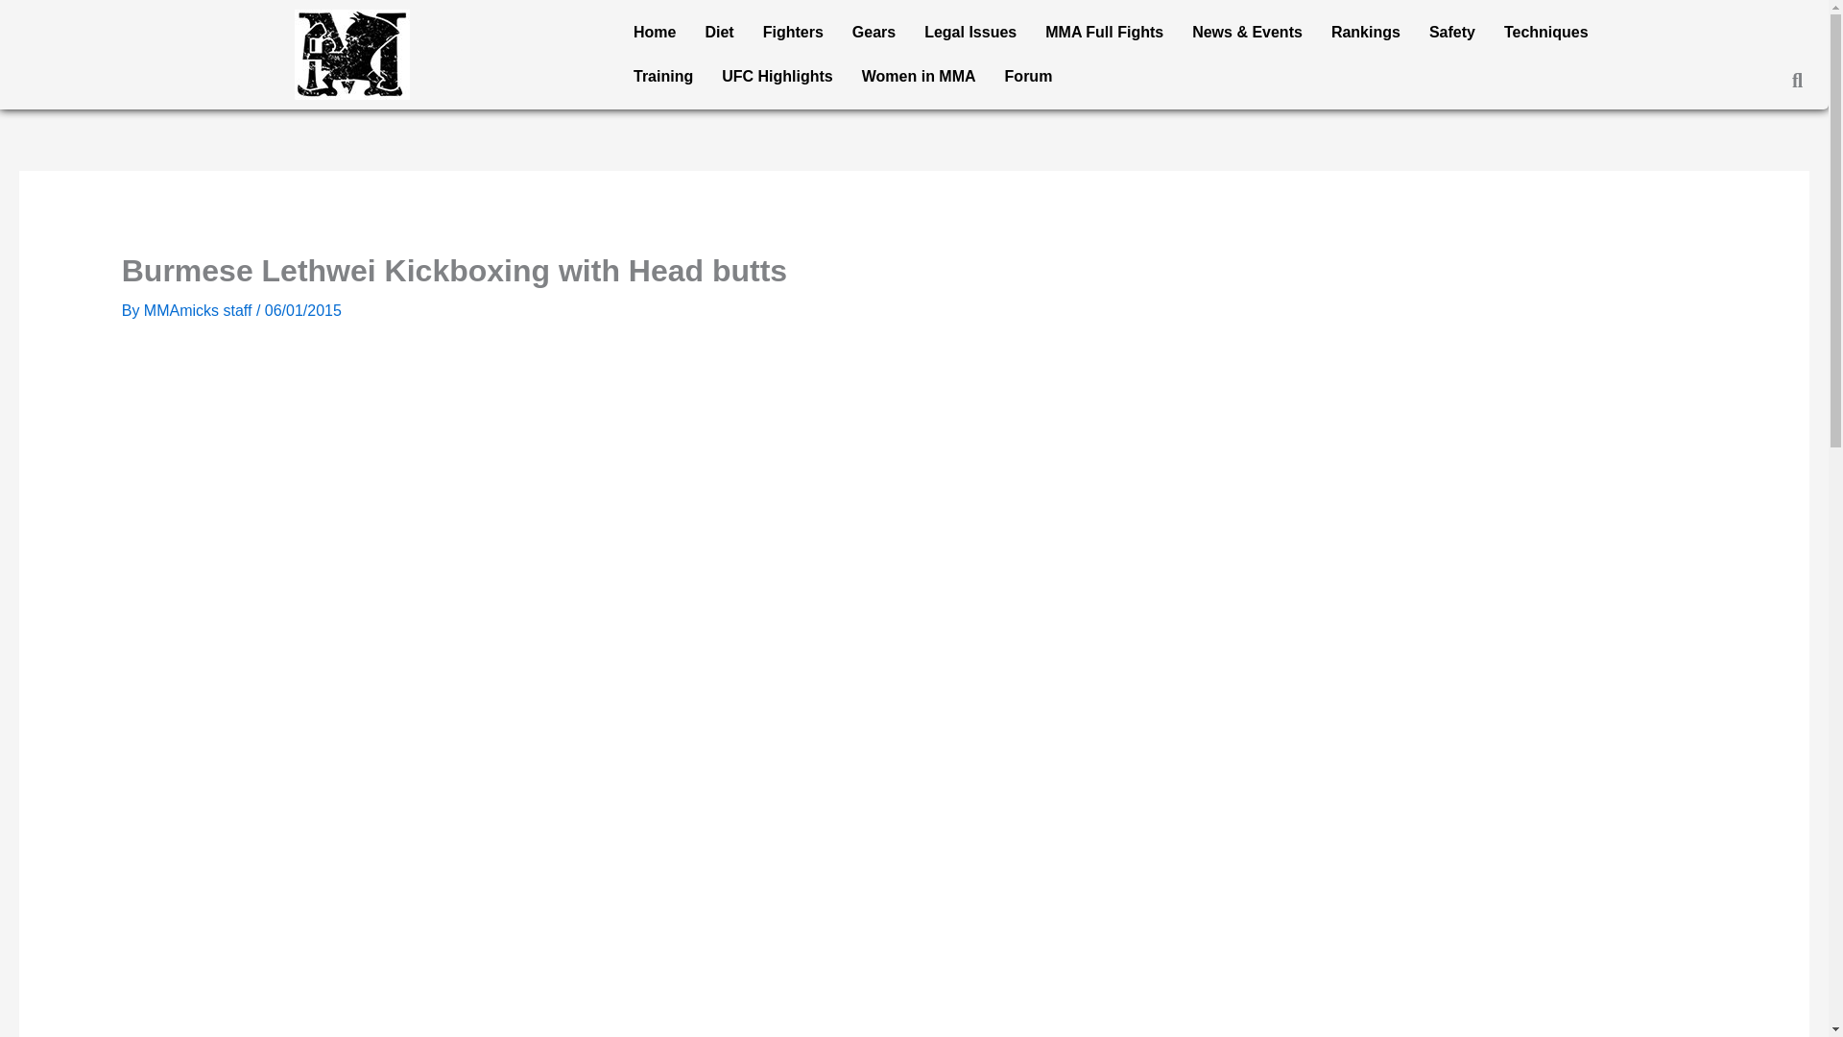 The image size is (1843, 1037). Describe the element at coordinates (1104, 33) in the screenshot. I see `MMA Full Fights` at that location.